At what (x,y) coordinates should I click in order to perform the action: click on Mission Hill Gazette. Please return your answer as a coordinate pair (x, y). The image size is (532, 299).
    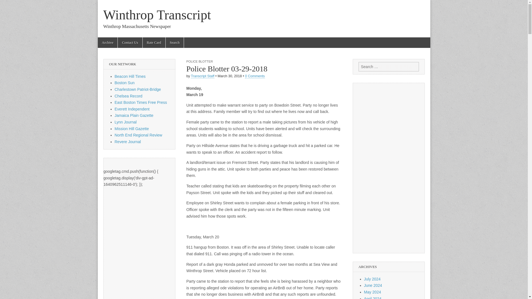
    Looking at the image, I should click on (132, 128).